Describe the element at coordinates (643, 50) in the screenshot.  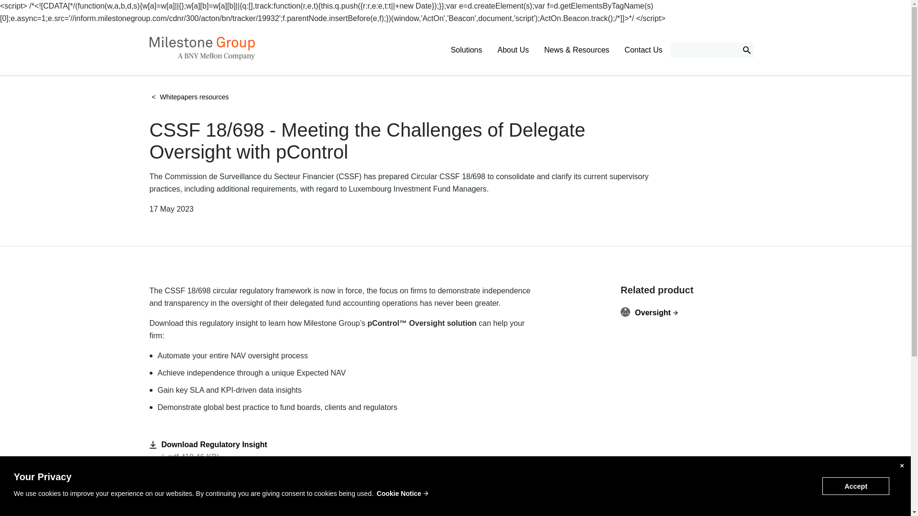
I see `Contact Us` at that location.